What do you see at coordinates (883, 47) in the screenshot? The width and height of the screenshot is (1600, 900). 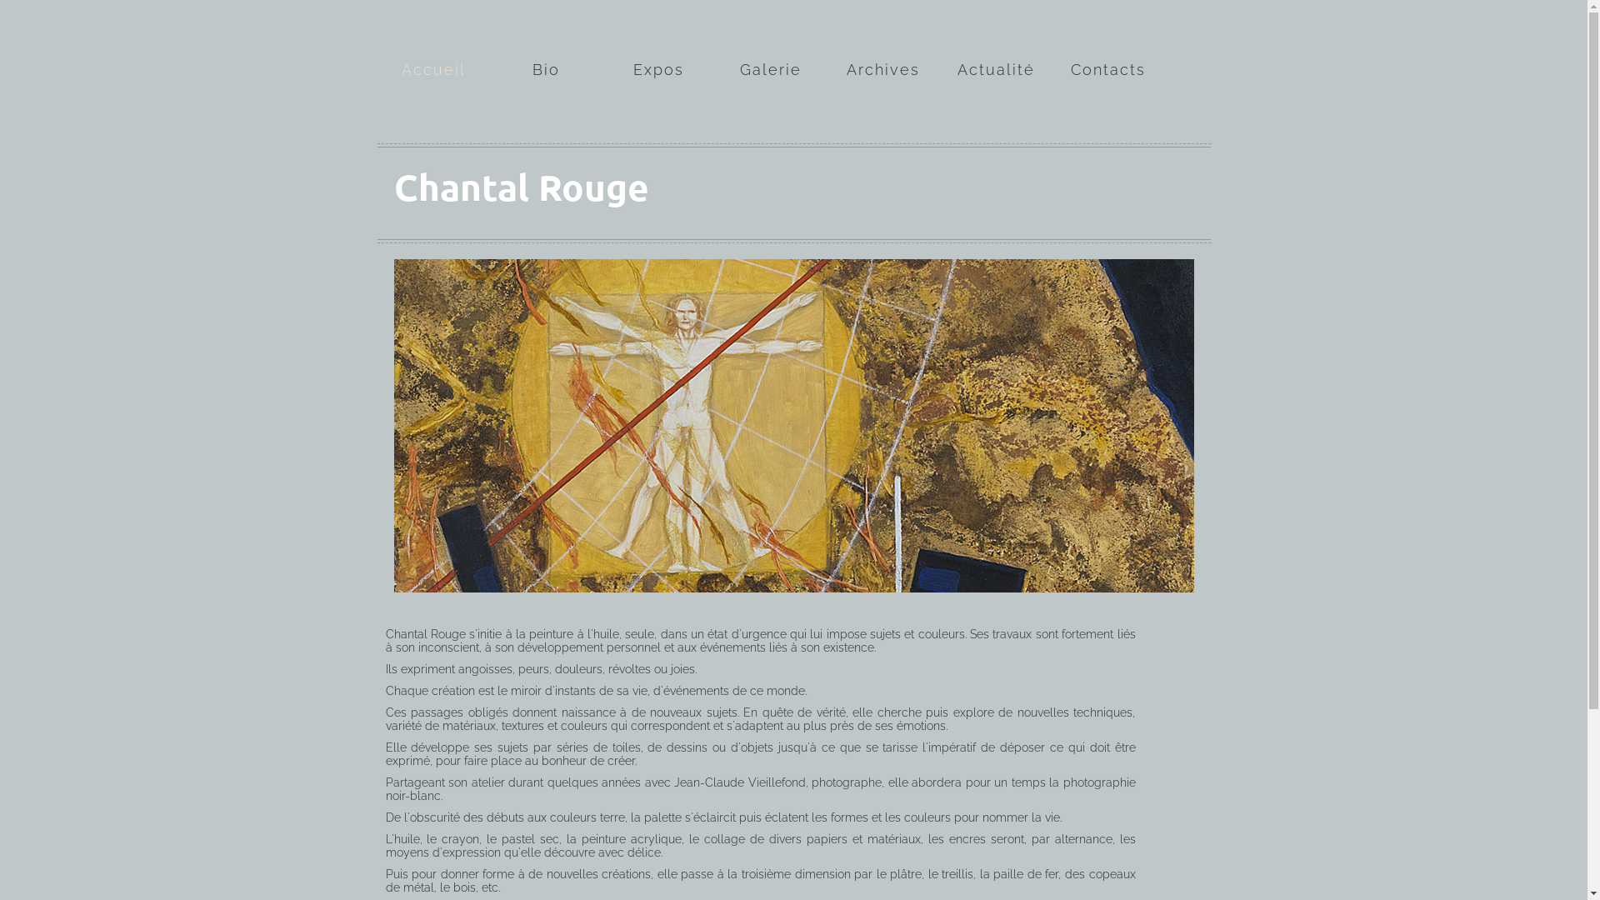 I see `Archives` at bounding box center [883, 47].